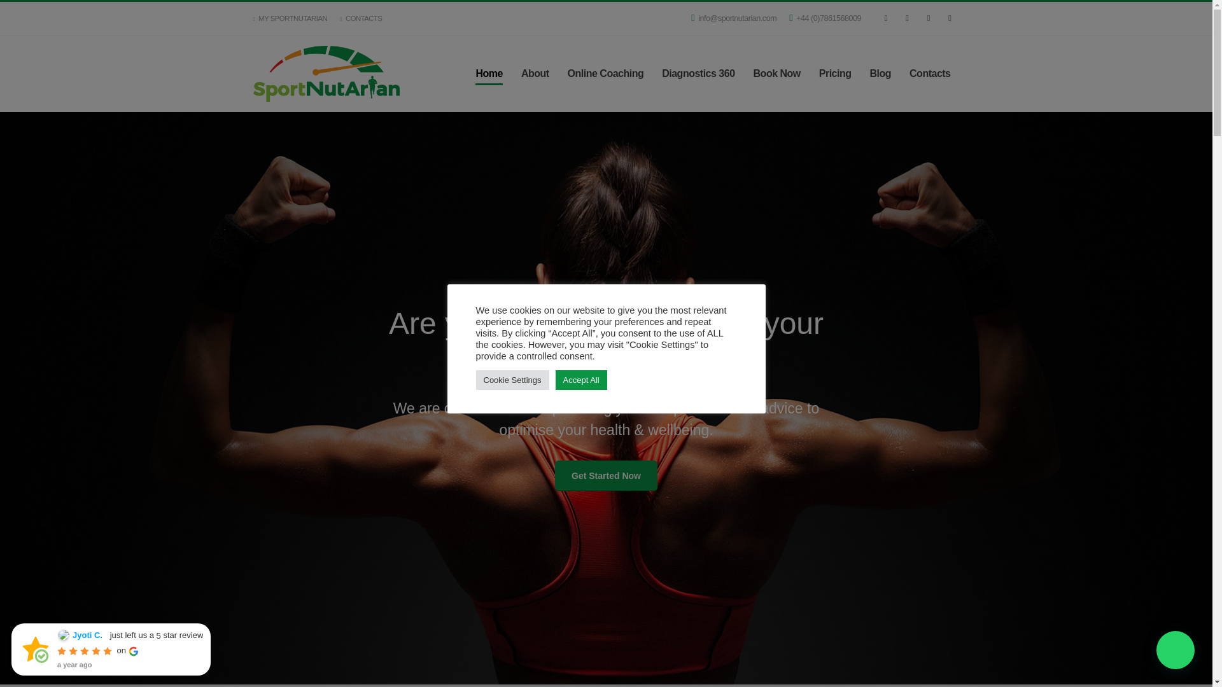 Image resolution: width=1222 pixels, height=687 pixels. What do you see at coordinates (326, 74) in the screenshot?
I see `SportNutArian - Sports Nutrition` at bounding box center [326, 74].